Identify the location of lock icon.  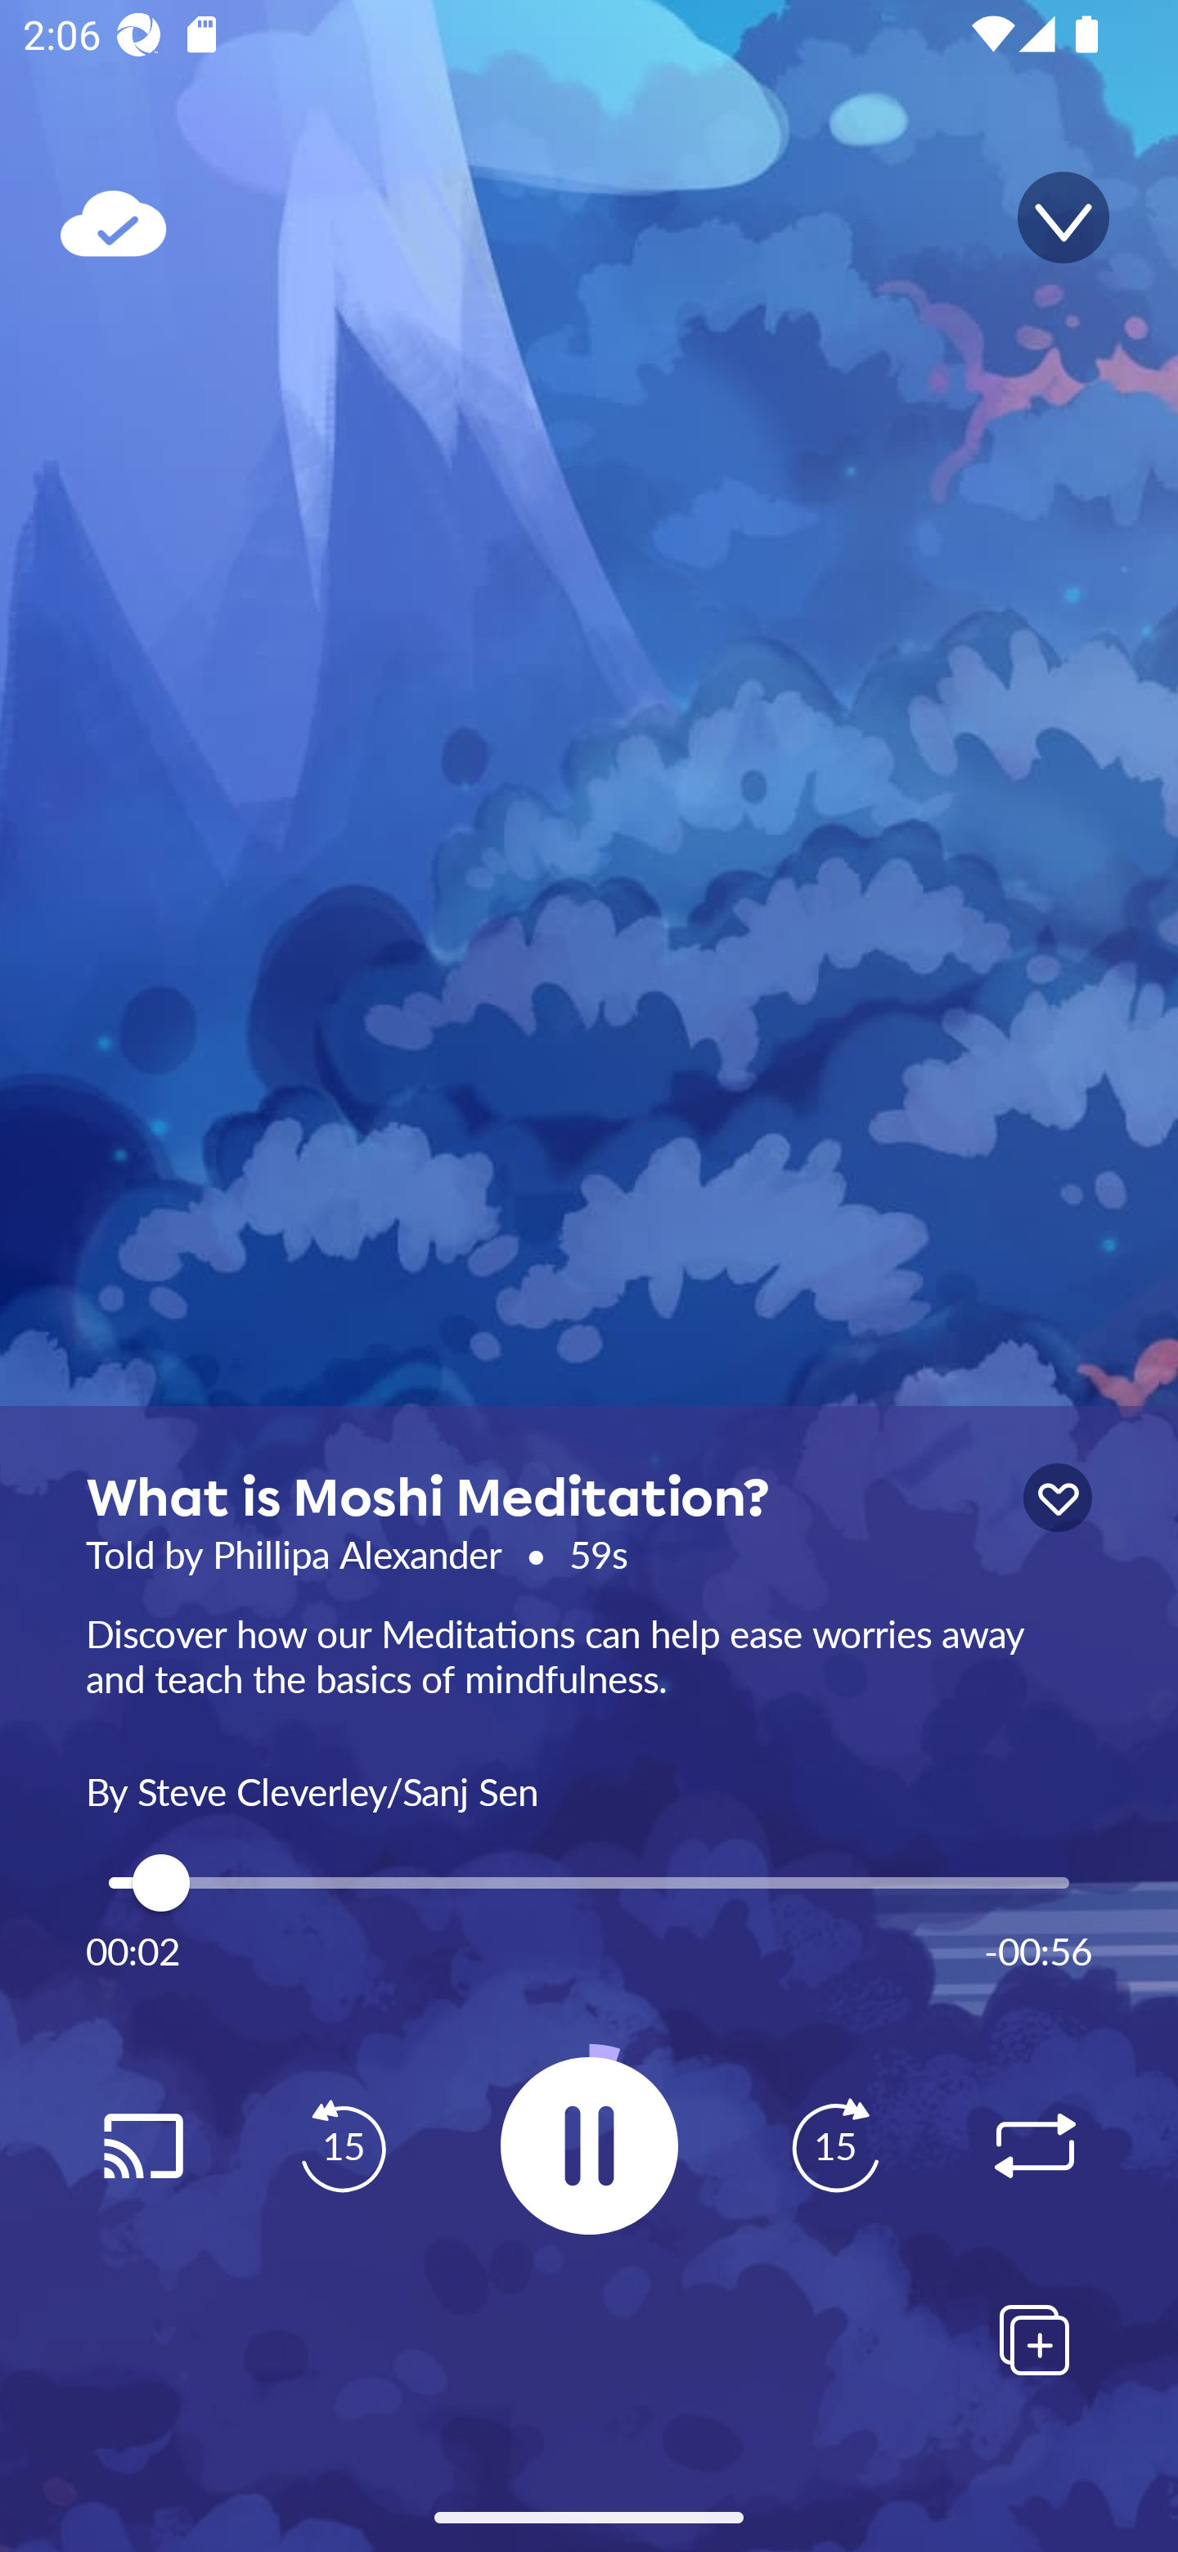
(1057, 1498).